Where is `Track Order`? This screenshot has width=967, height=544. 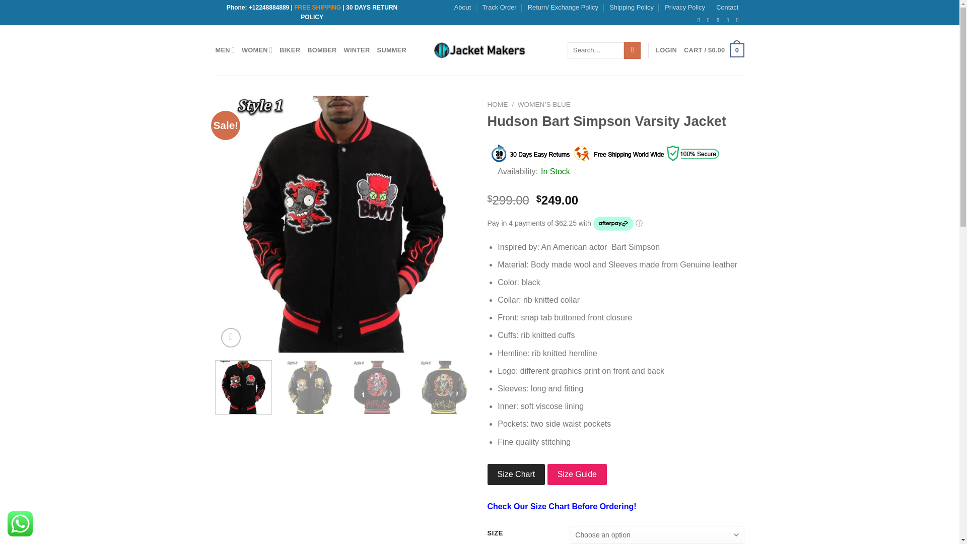 Track Order is located at coordinates (500, 8).